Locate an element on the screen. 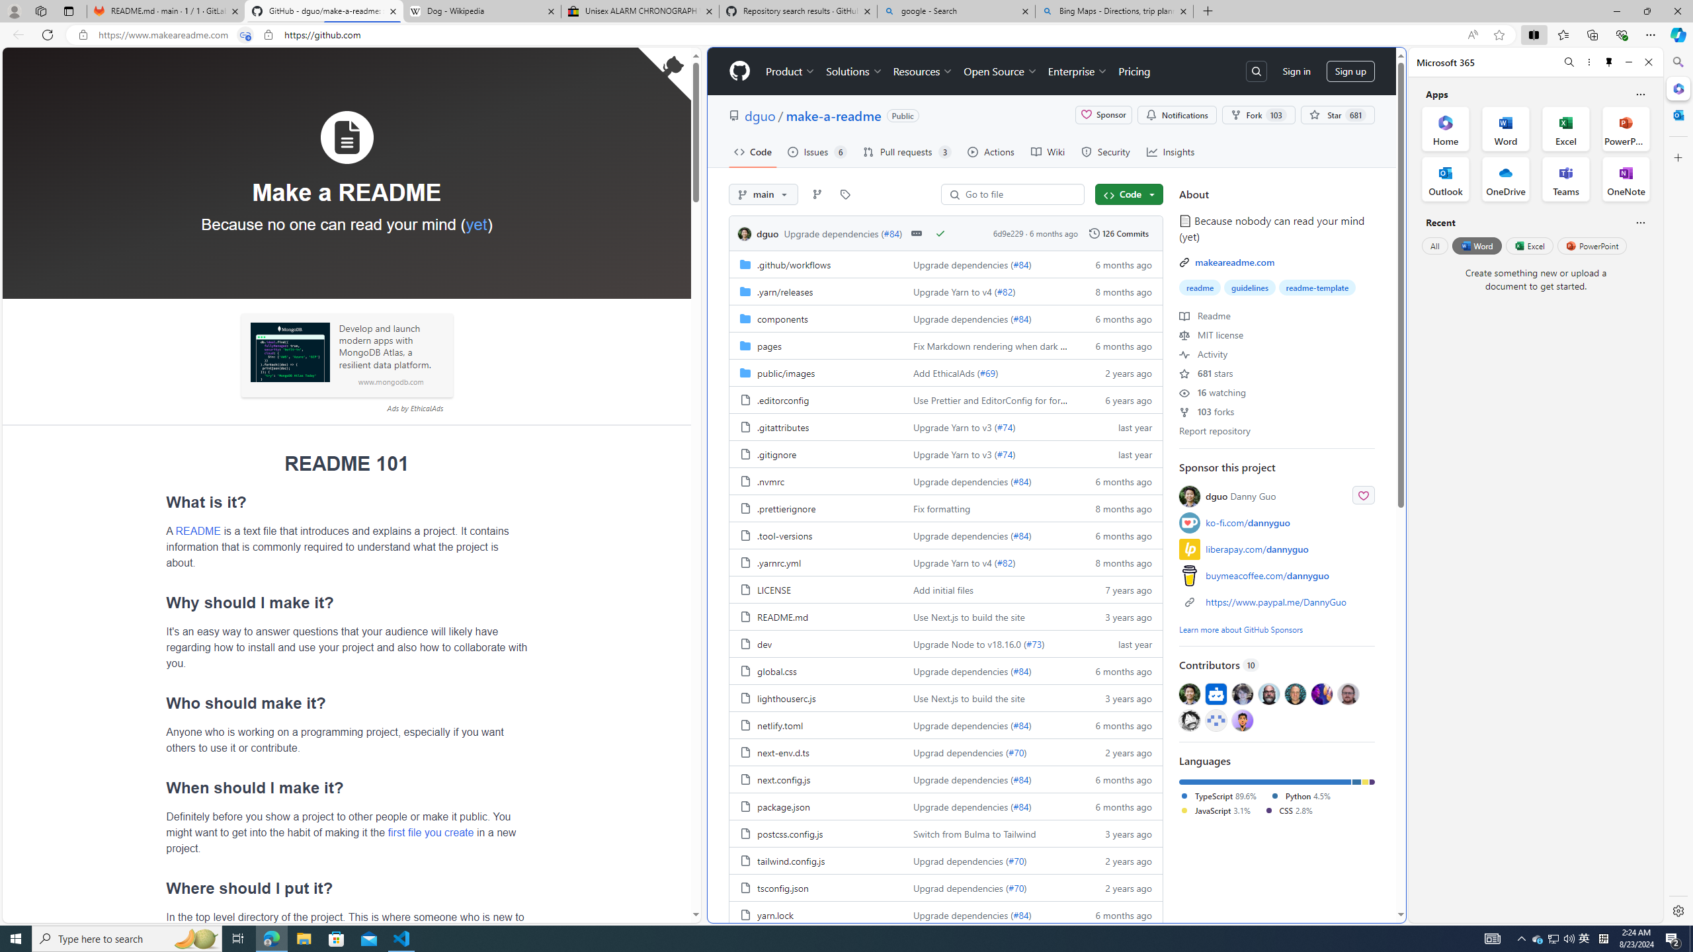  AutomationID: folder-row-7 is located at coordinates (946, 454).